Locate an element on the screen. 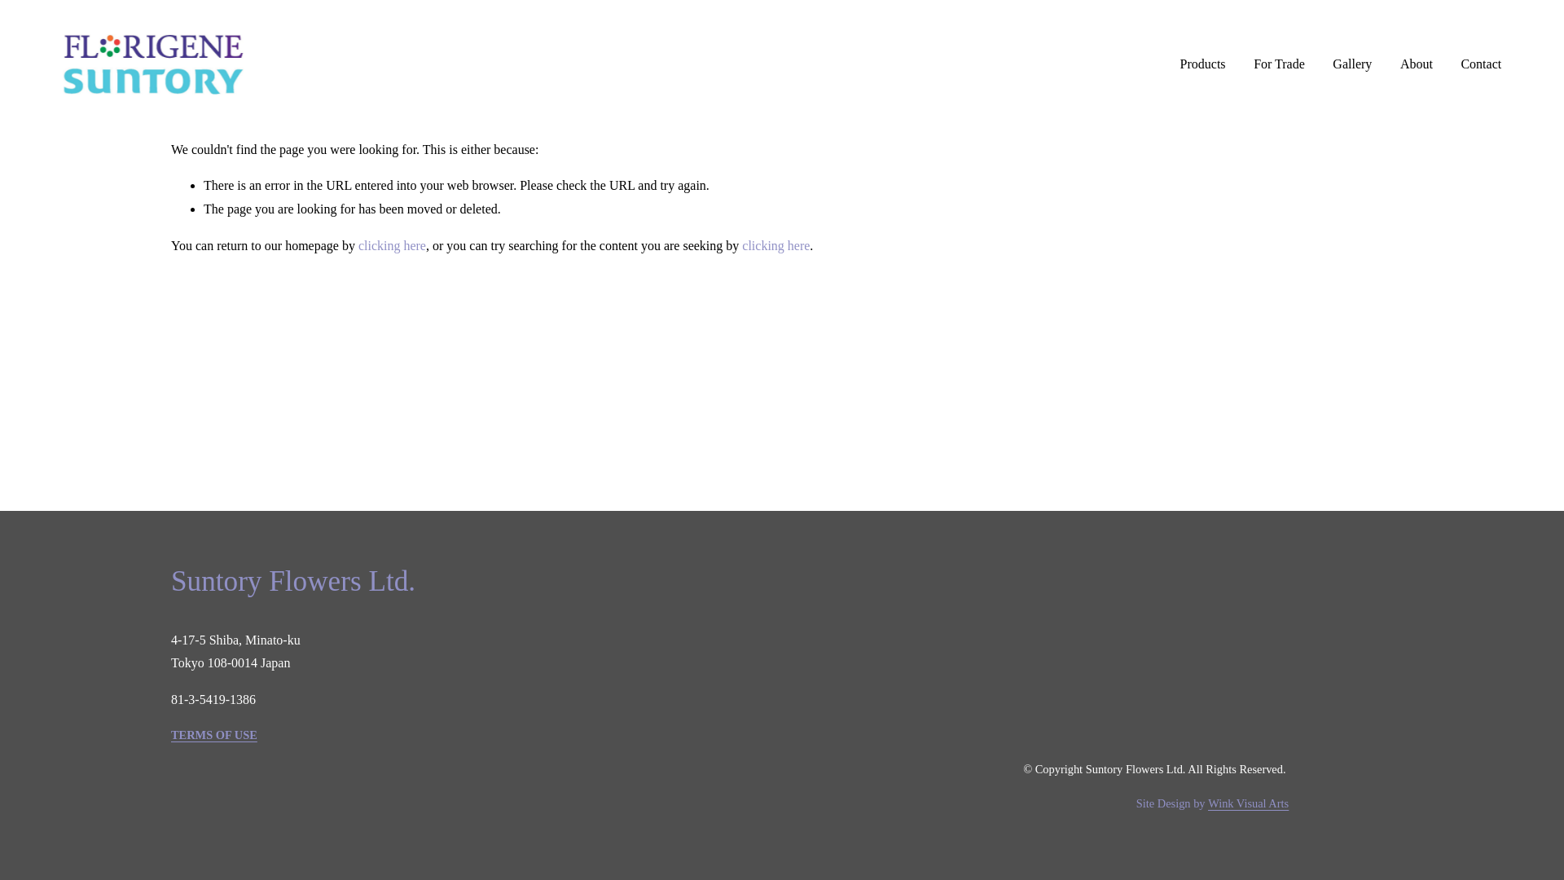 This screenshot has width=1564, height=880. Wink Visual Arts is located at coordinates (1248, 804).